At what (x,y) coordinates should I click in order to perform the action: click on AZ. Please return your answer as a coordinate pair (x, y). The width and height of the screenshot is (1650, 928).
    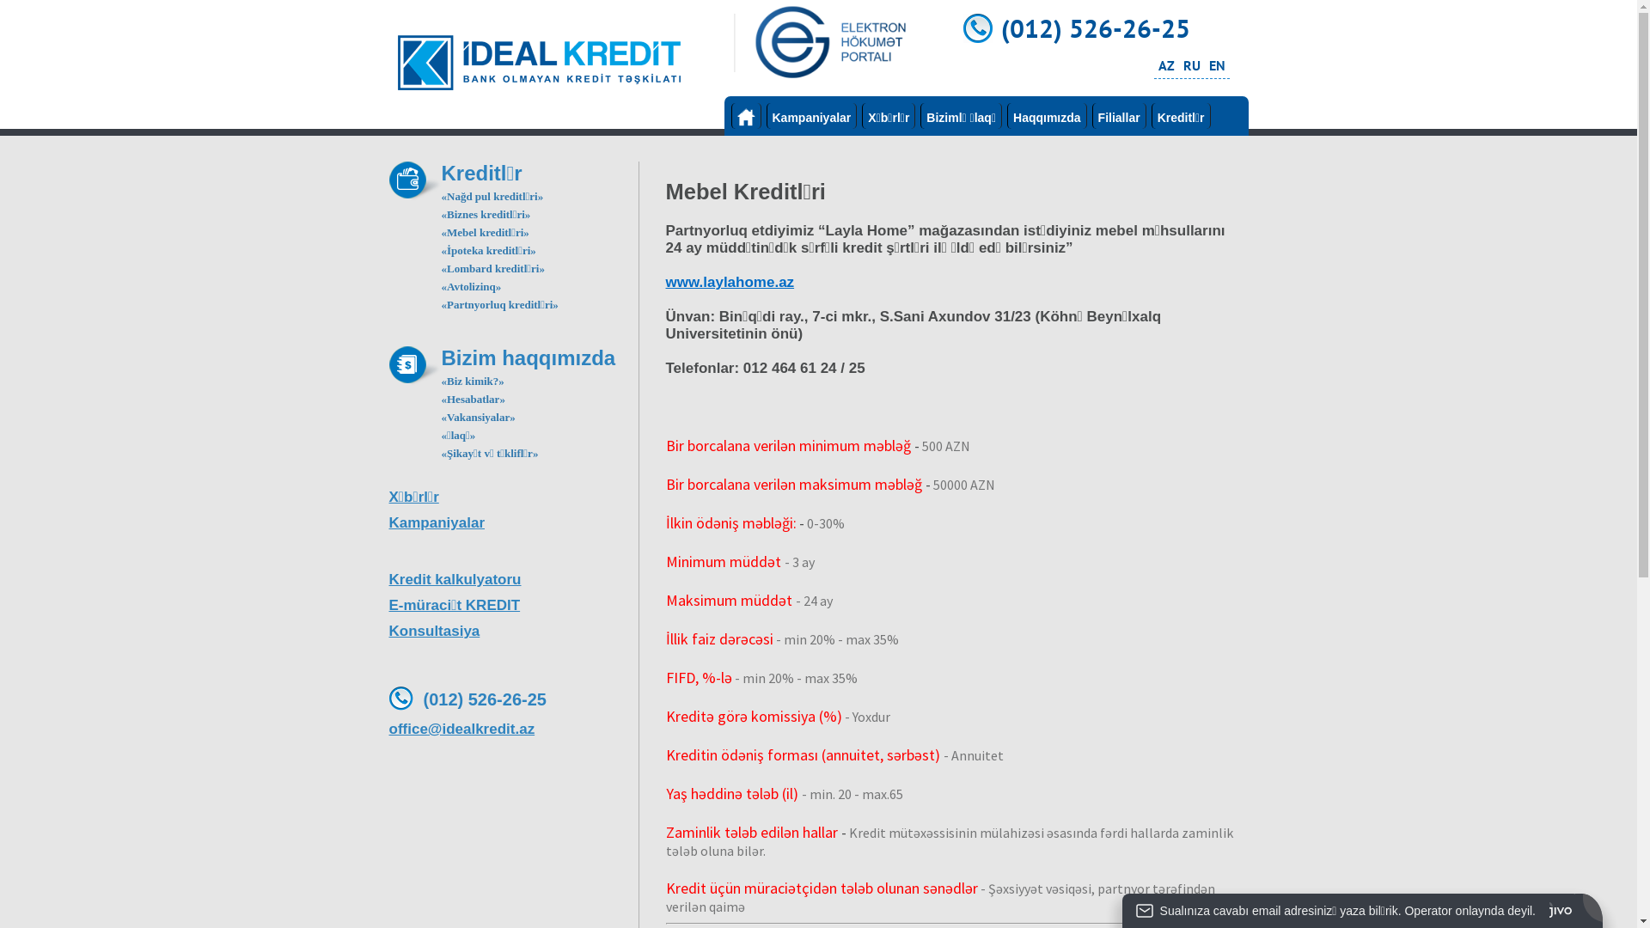
    Looking at the image, I should click on (1167, 65).